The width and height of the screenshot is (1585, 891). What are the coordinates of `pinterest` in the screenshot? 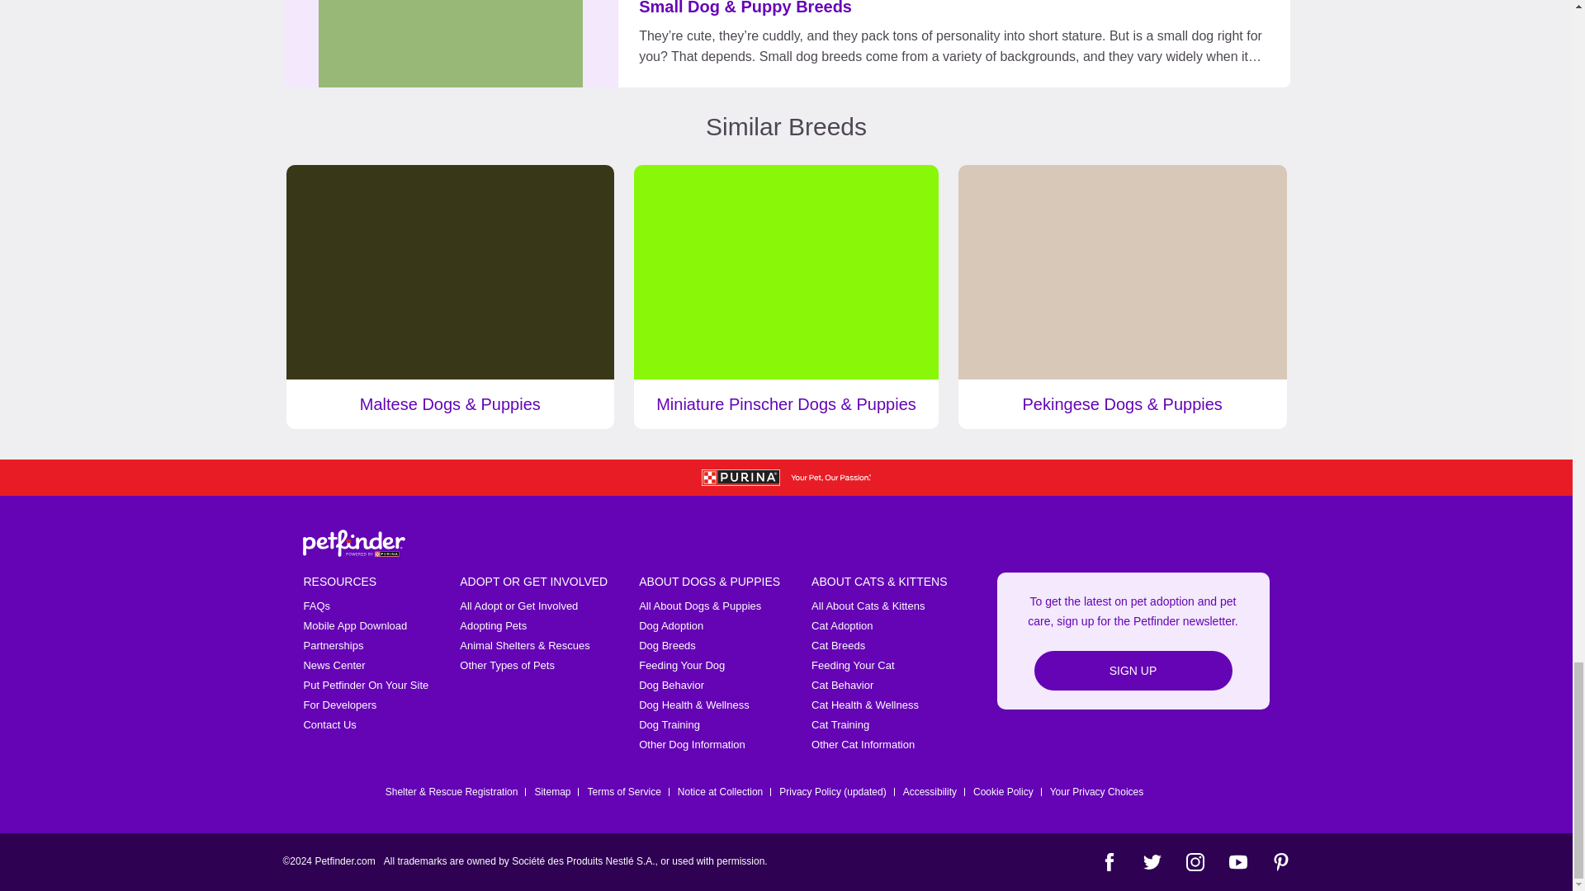 It's located at (1280, 861).